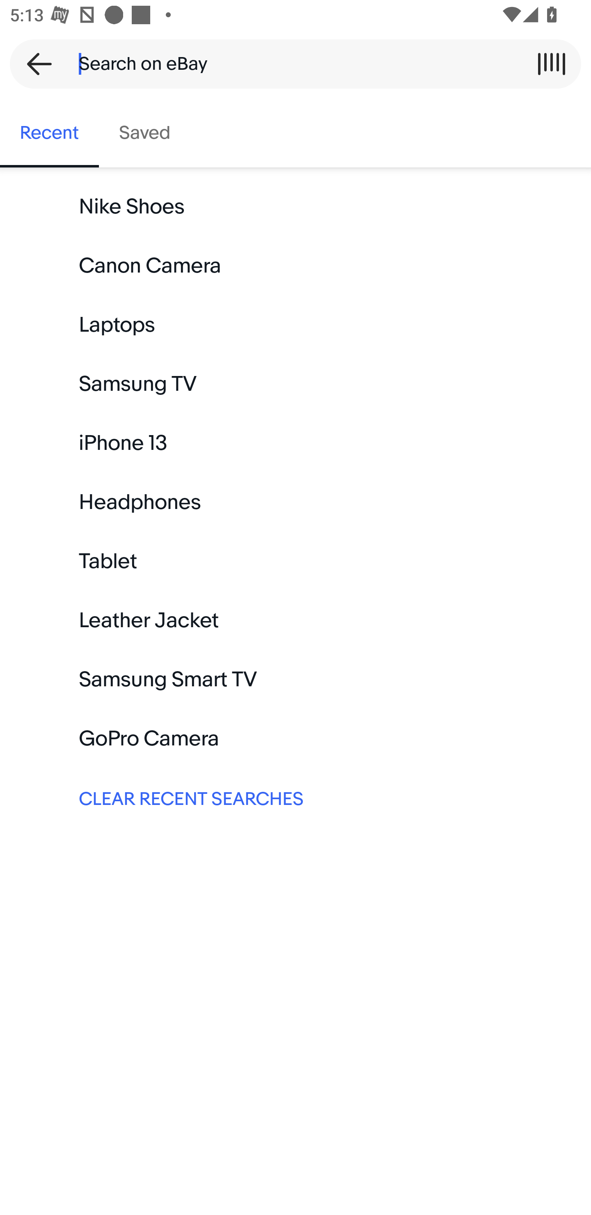 The image size is (591, 1215). Describe the element at coordinates (295, 325) in the screenshot. I see `Laptops Keyword search Laptops:` at that location.